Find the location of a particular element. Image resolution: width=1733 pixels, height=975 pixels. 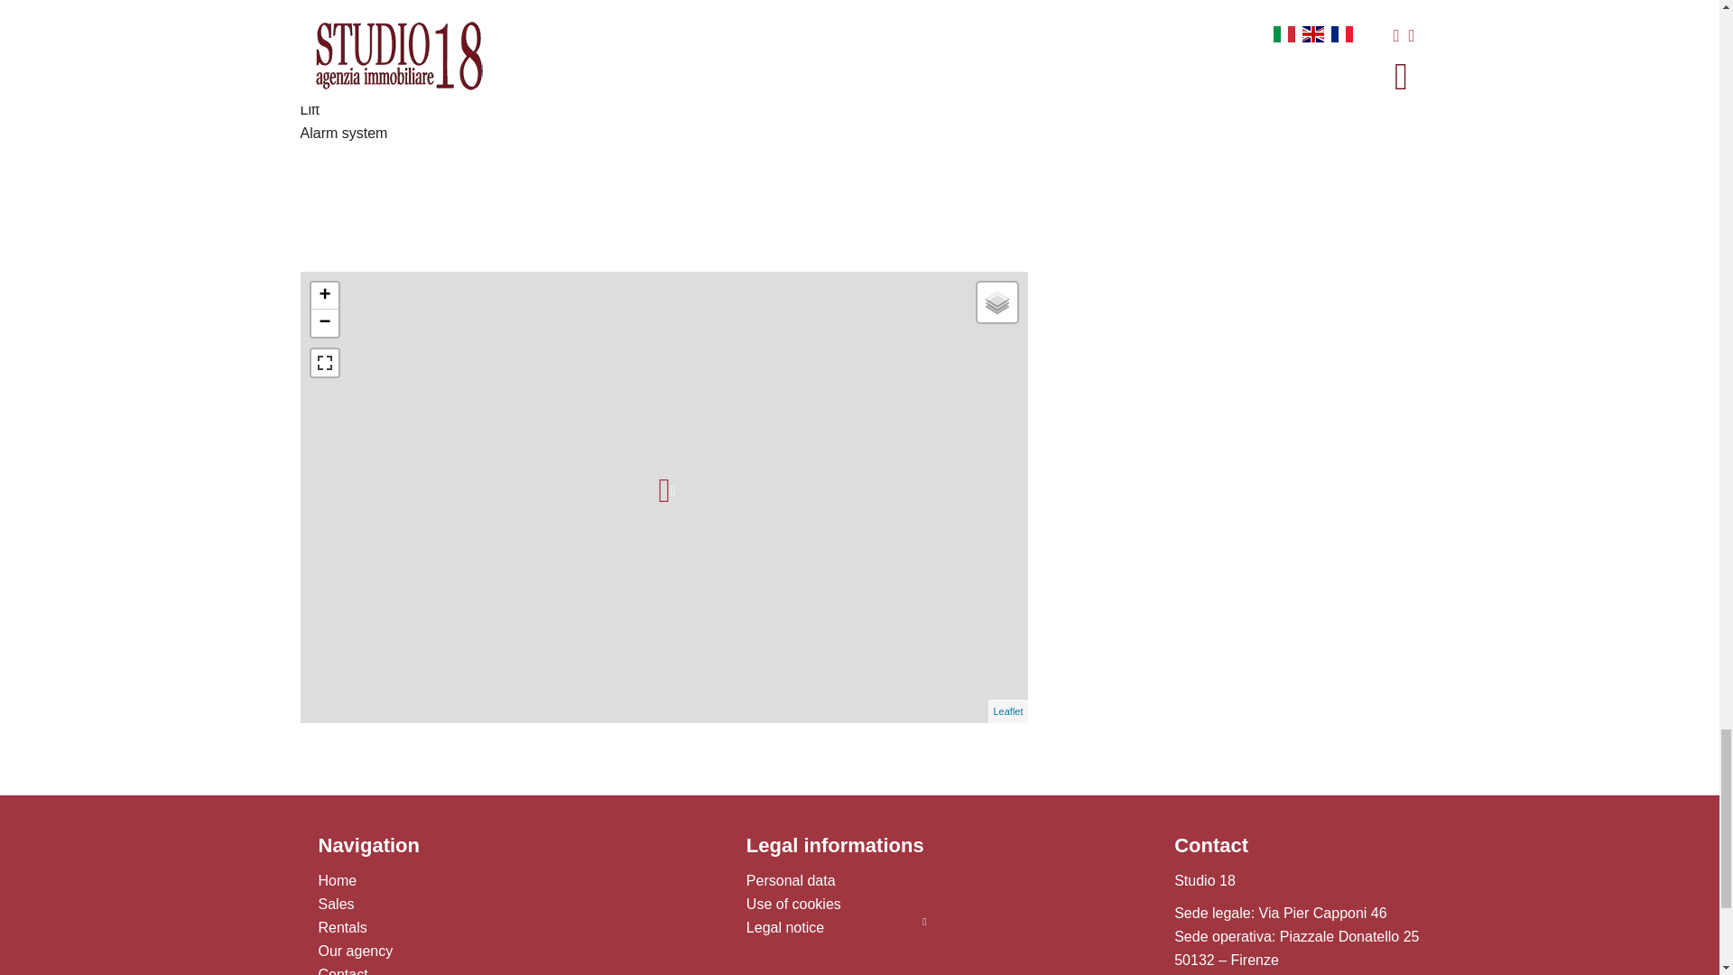

A JS library for interactive maps is located at coordinates (1007, 710).